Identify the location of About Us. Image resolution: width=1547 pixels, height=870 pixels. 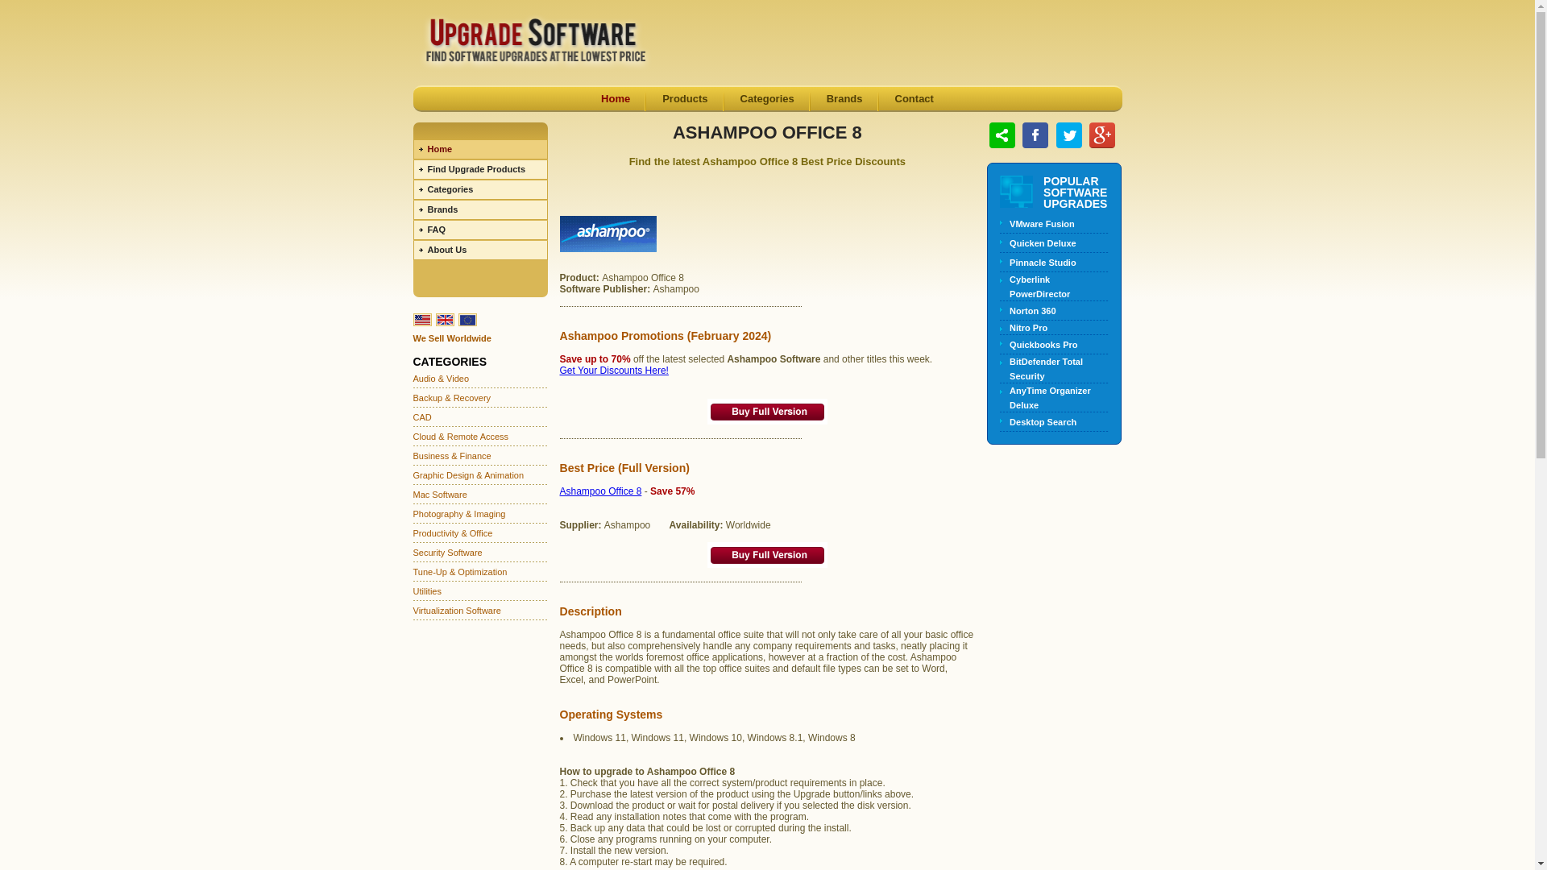
(480, 250).